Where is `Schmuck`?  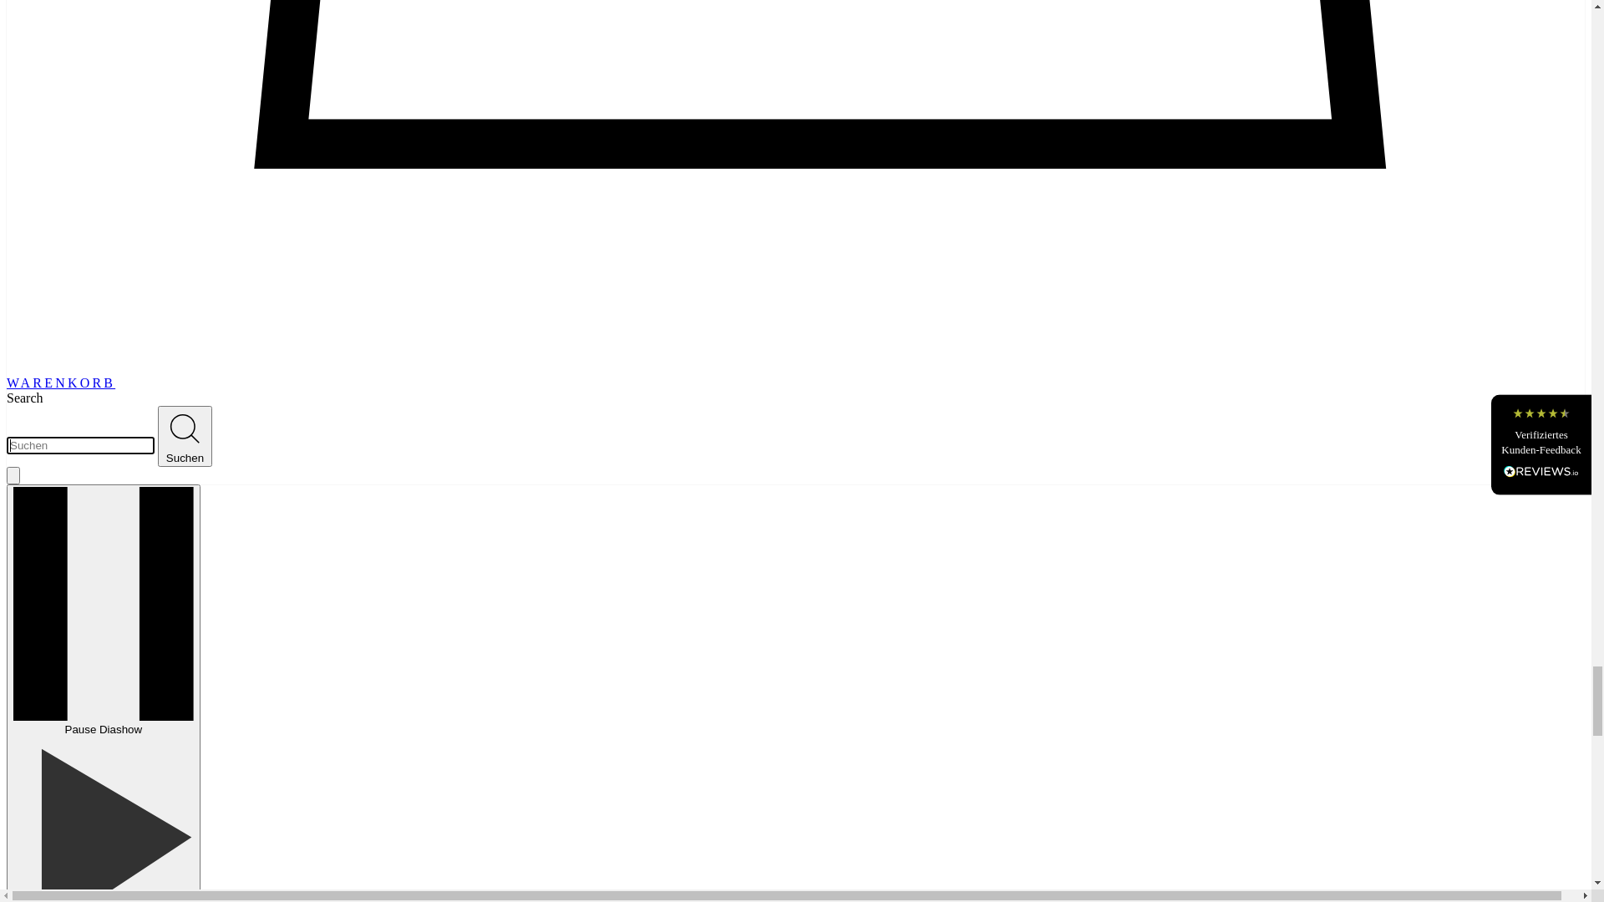 Schmuck is located at coordinates (110, 508).